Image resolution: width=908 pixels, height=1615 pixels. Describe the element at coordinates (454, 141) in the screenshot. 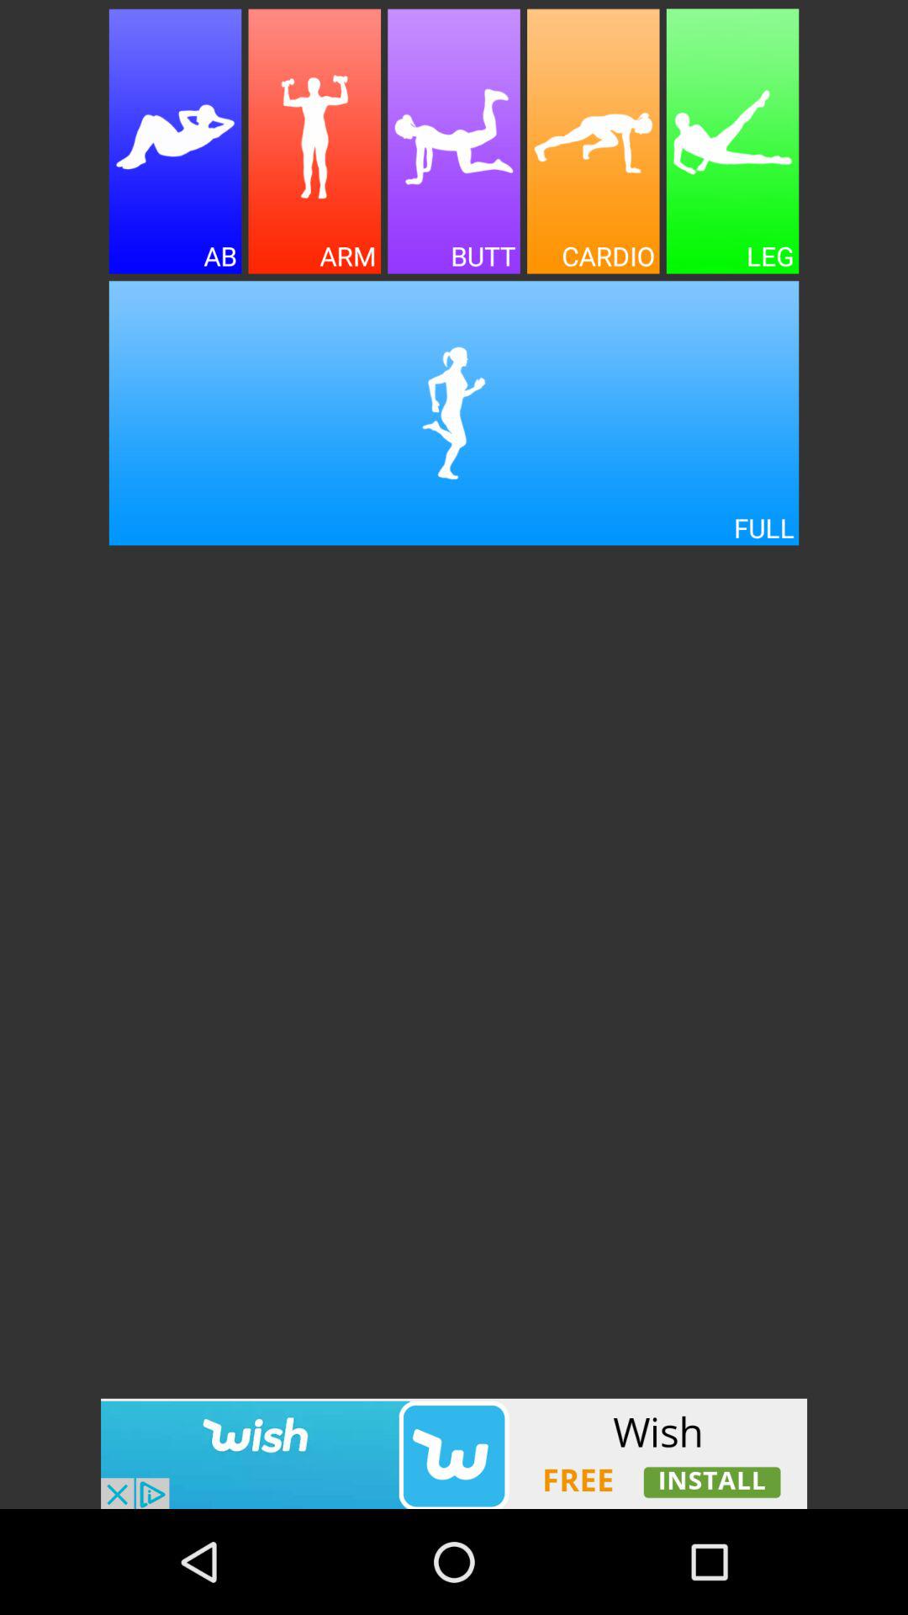

I see `open the butt exercise function` at that location.